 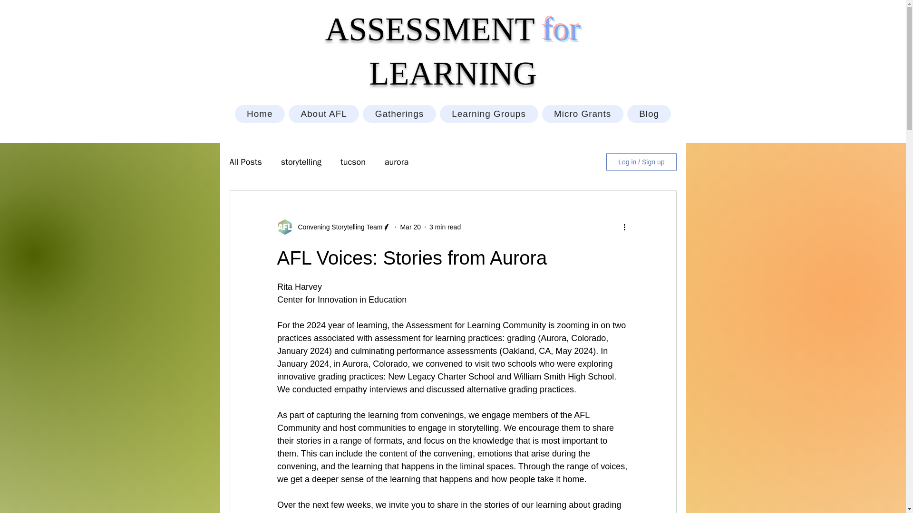 I want to click on aurora, so click(x=396, y=162).